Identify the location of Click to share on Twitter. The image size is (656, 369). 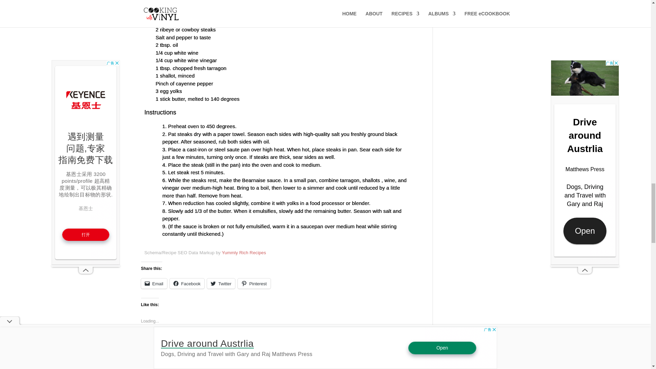
(221, 284).